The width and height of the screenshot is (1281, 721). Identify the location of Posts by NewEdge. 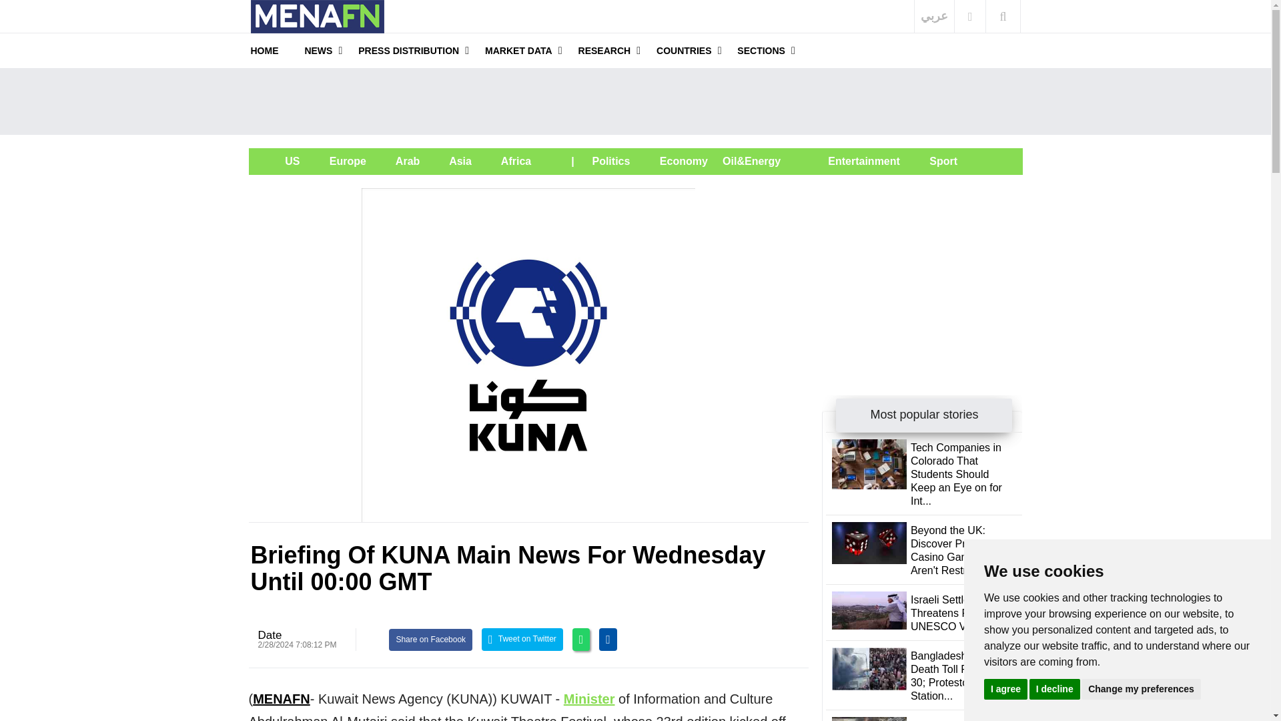
(270, 635).